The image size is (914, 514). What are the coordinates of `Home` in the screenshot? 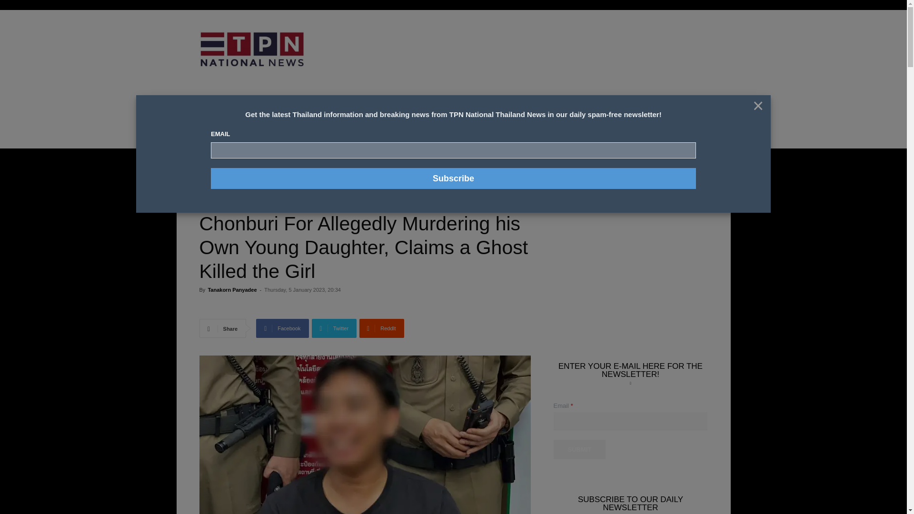 It's located at (207, 163).